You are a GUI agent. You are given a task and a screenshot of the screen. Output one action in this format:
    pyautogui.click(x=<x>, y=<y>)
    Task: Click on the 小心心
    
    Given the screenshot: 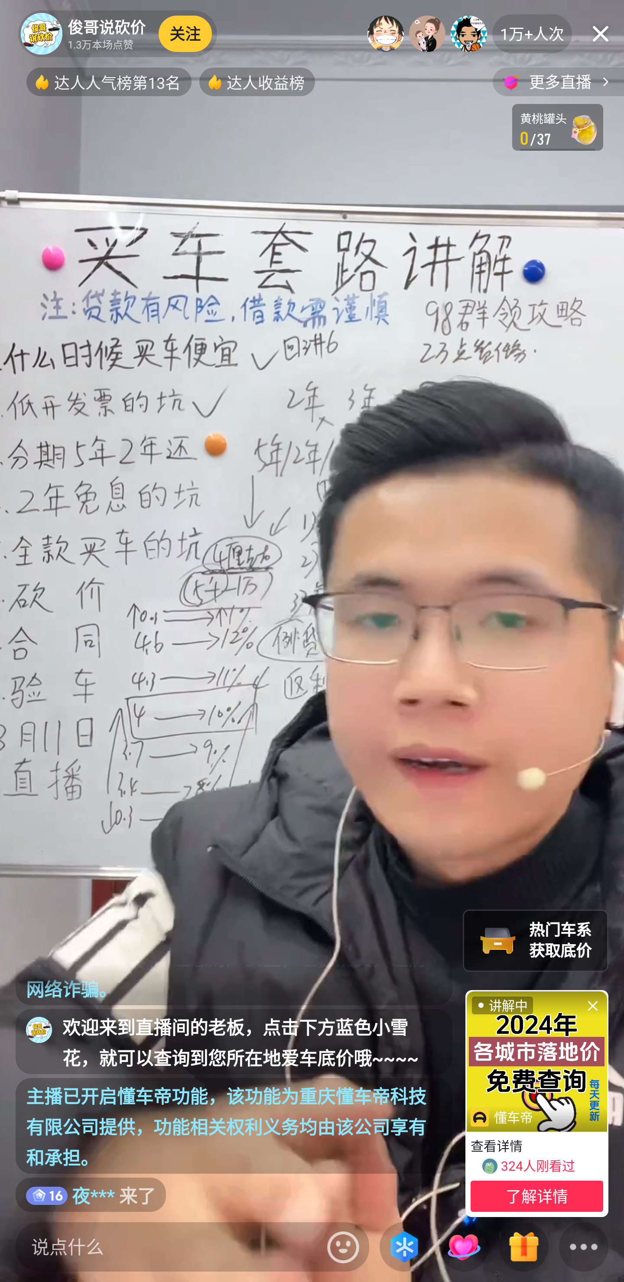 What is the action you would take?
    pyautogui.click(x=464, y=1246)
    